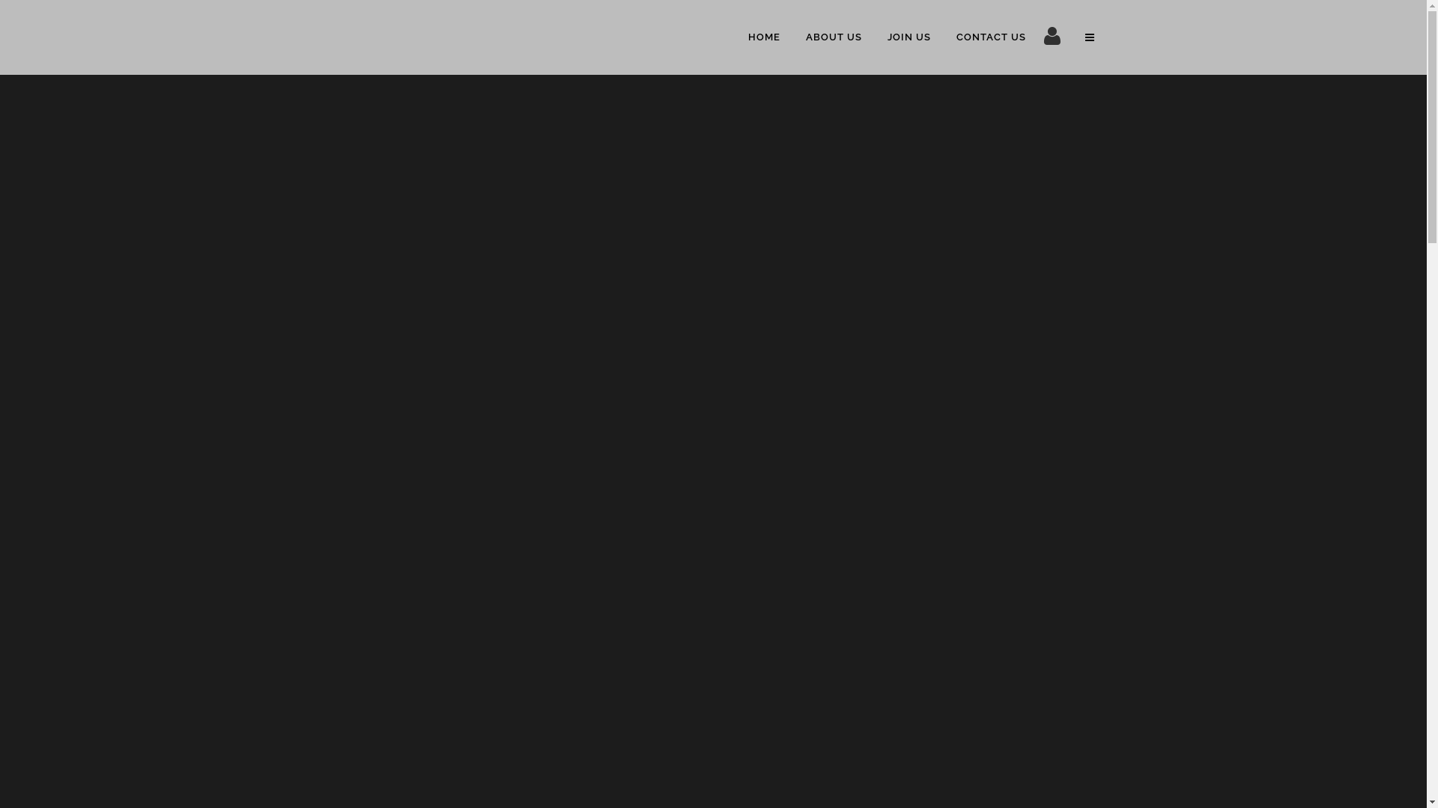  Describe the element at coordinates (764, 37) in the screenshot. I see `HOME` at that location.